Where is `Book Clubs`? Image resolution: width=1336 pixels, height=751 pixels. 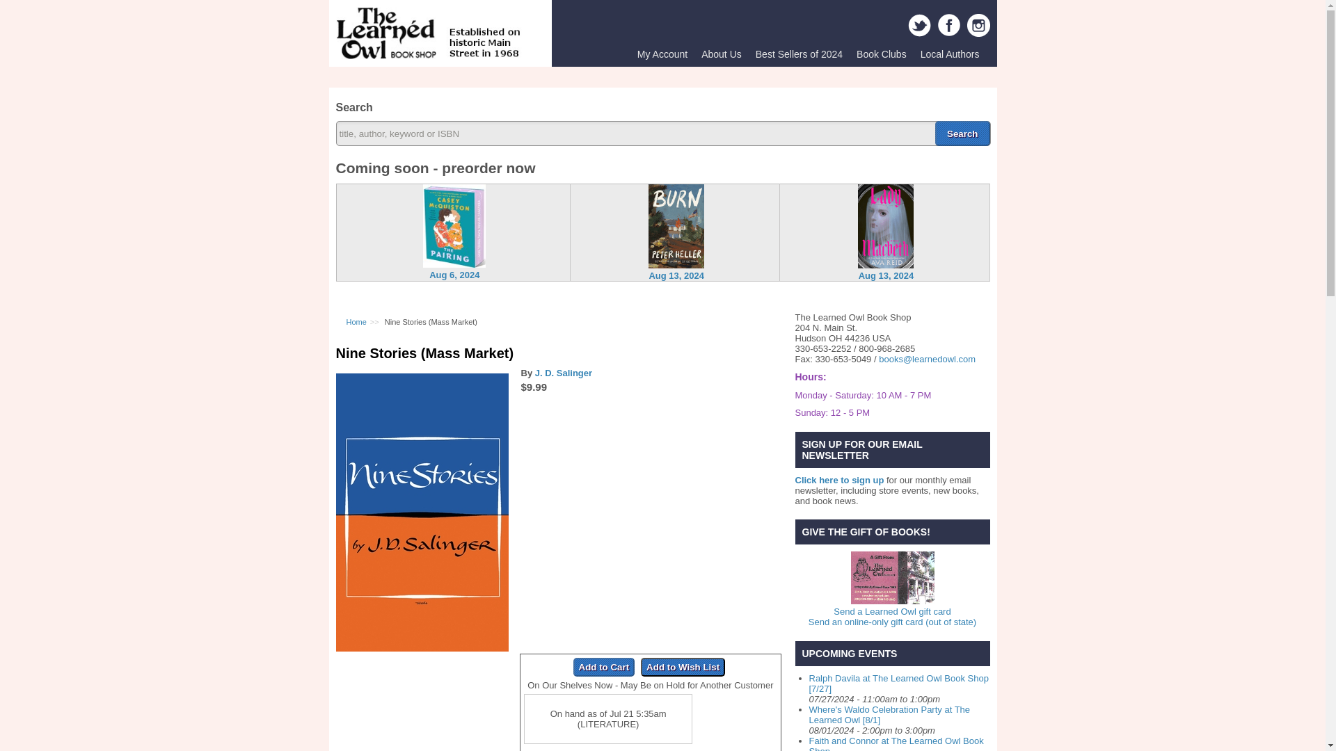
Book Clubs is located at coordinates (882, 54).